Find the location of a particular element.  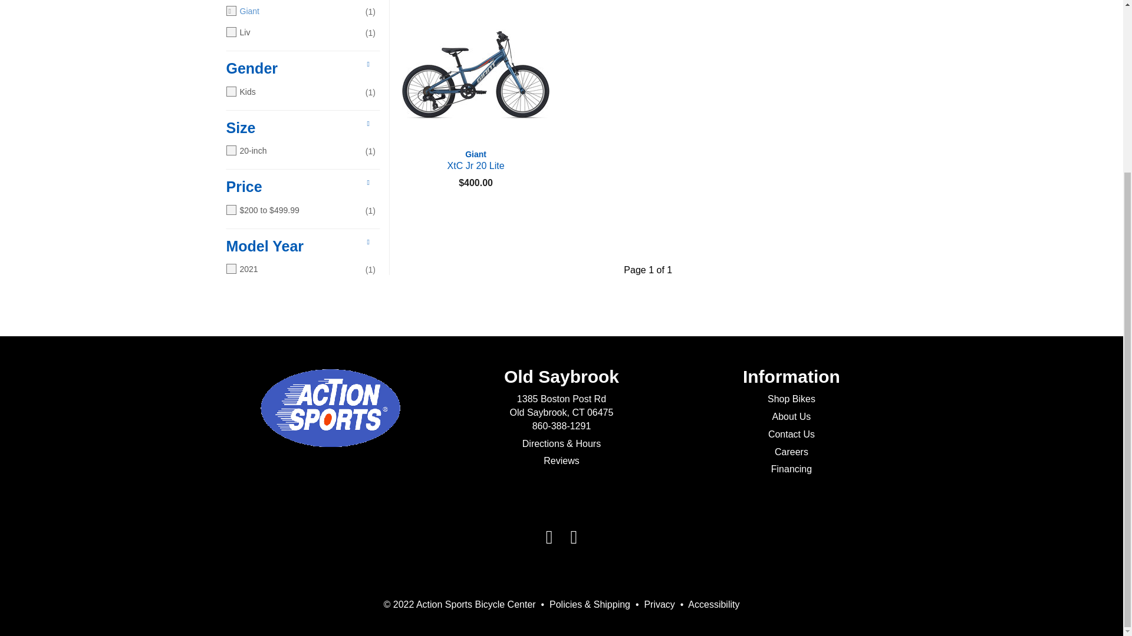

Size is located at coordinates (298, 128).